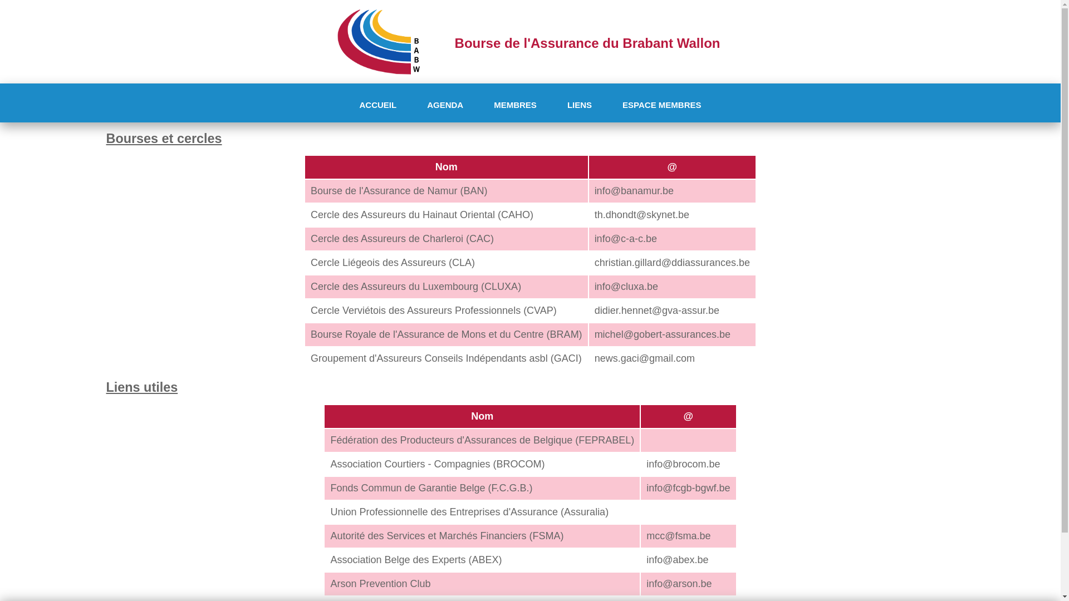 The image size is (1069, 601). I want to click on th.dhondt@skynet.be, so click(642, 215).